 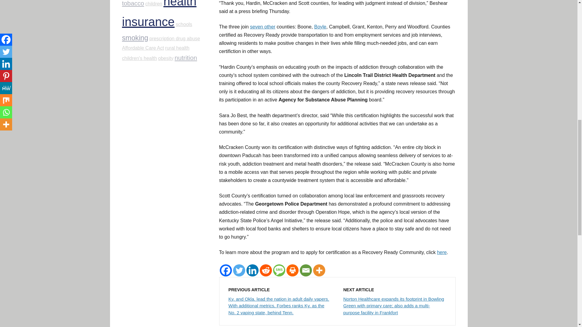 What do you see at coordinates (442, 253) in the screenshot?
I see `here` at bounding box center [442, 253].